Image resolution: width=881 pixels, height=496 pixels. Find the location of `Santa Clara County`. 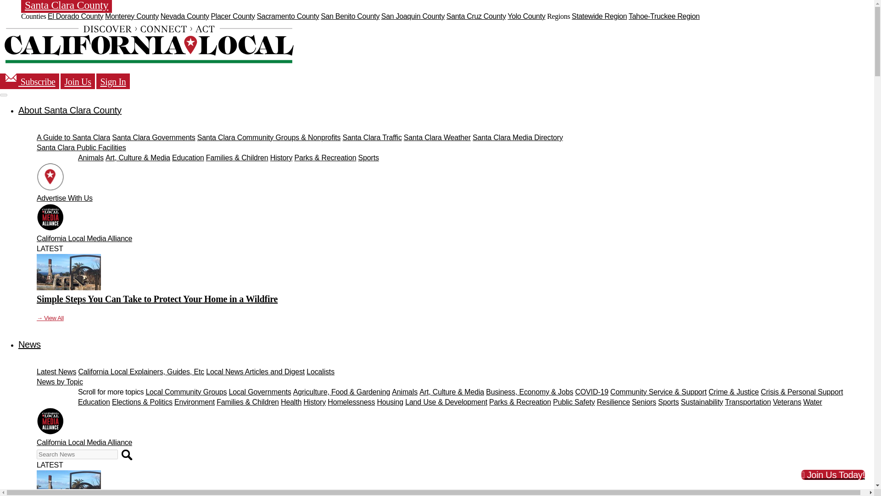

Santa Clara County is located at coordinates (66, 6).